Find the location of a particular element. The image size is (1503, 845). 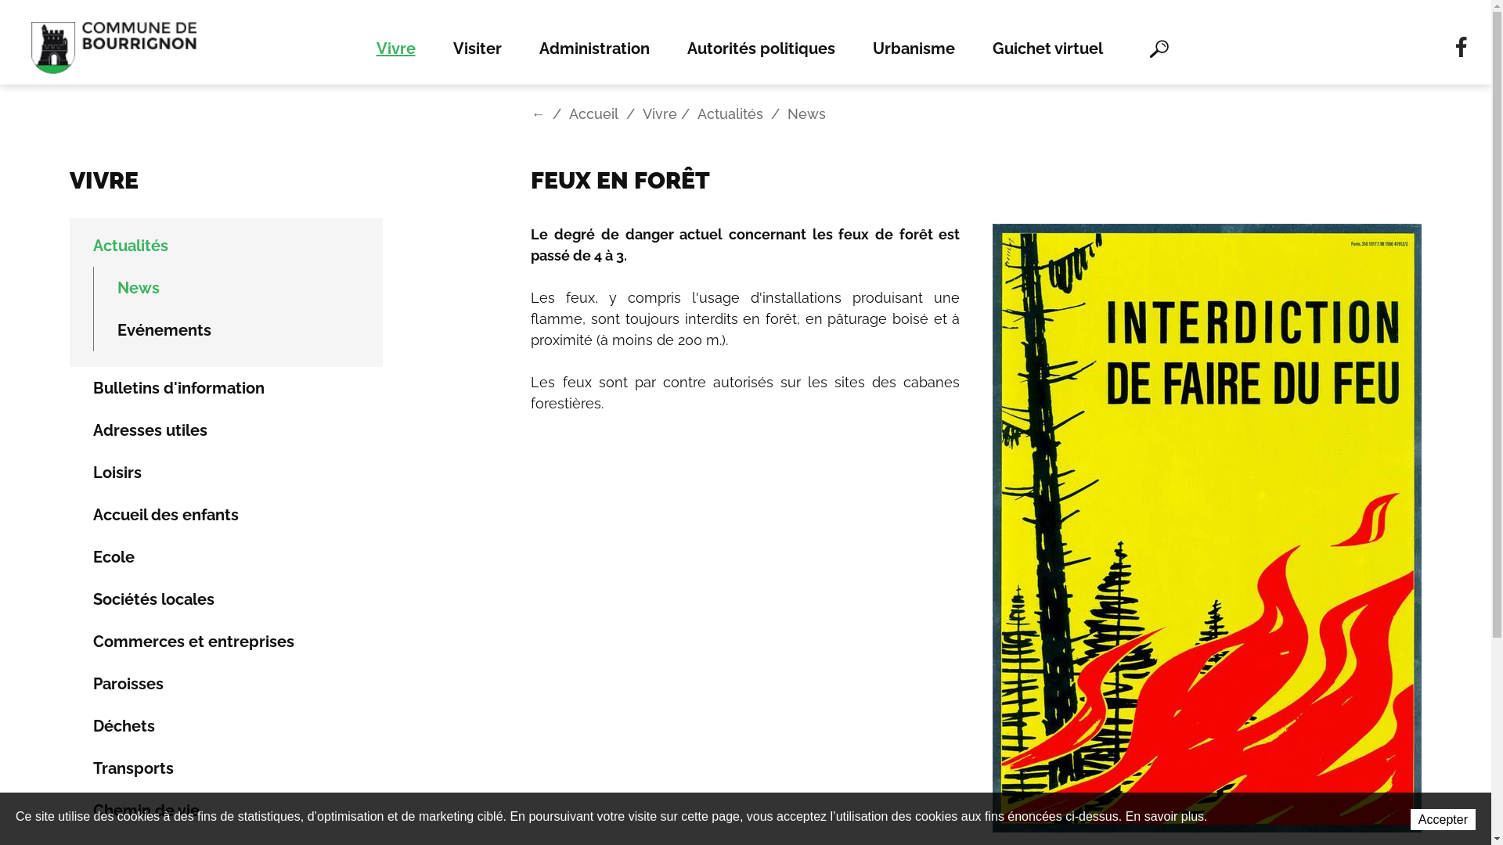

Paroisses is located at coordinates (225, 684).